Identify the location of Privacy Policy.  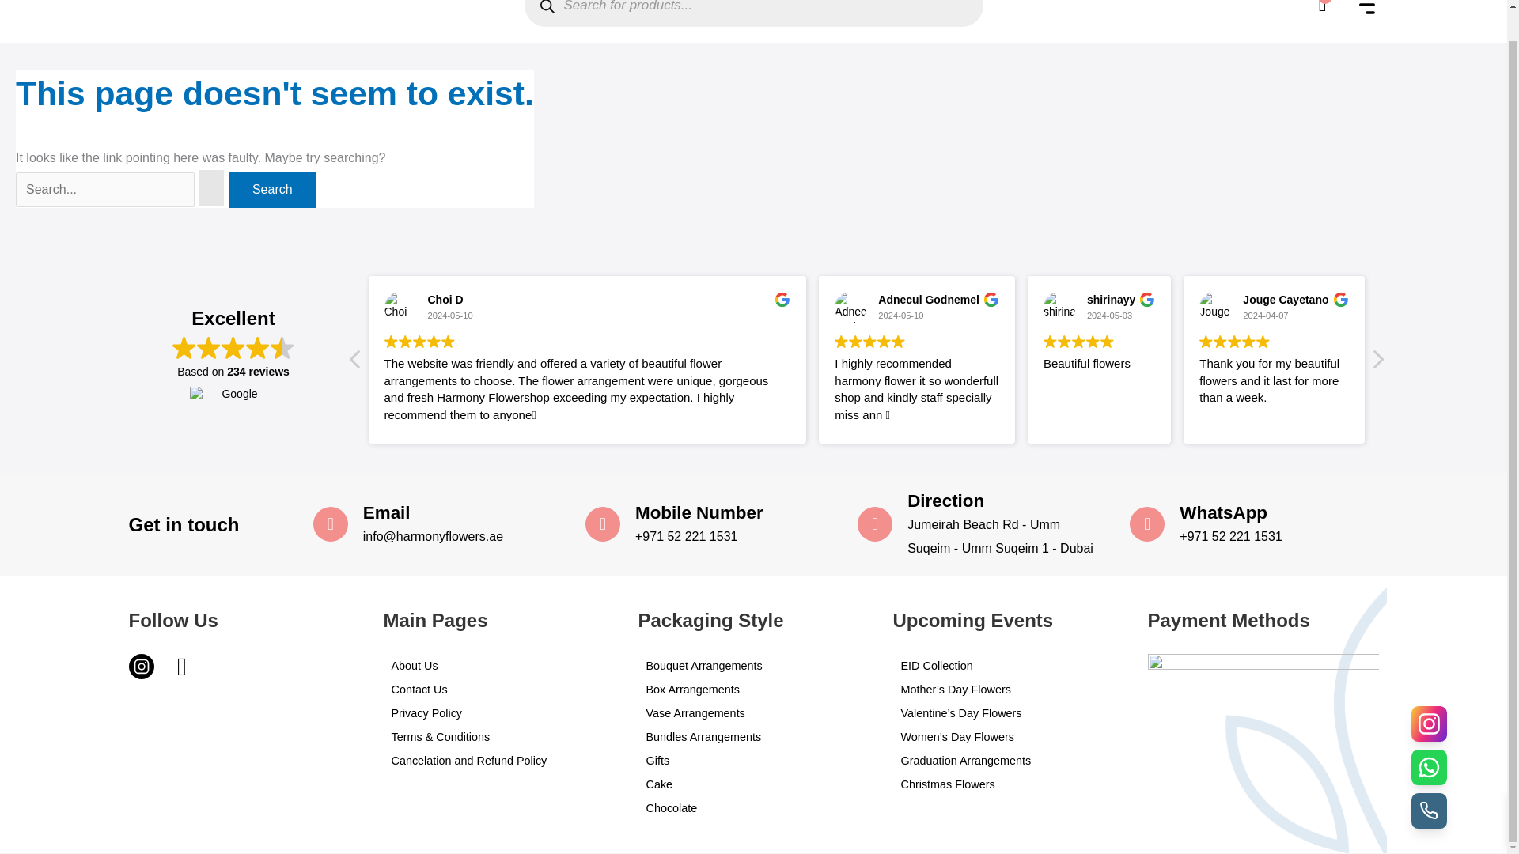
(498, 712).